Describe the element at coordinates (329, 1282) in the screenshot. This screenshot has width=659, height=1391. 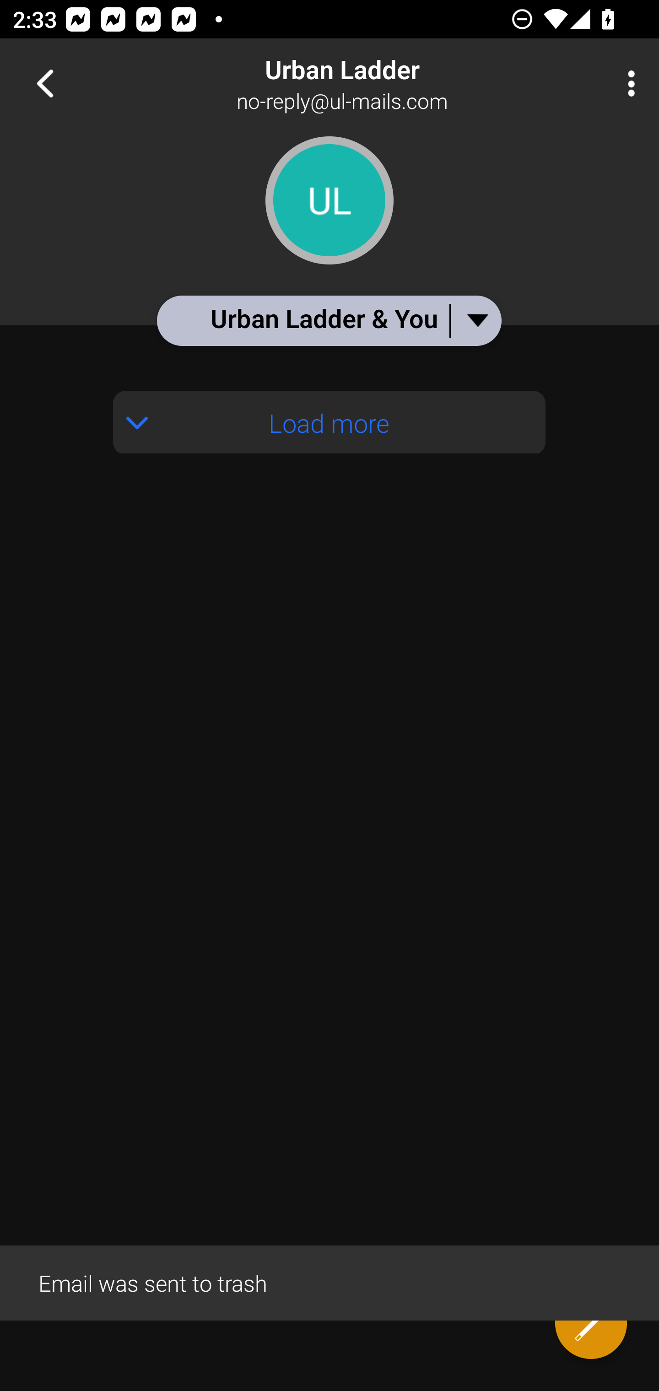
I see `Email was sent to trash` at that location.